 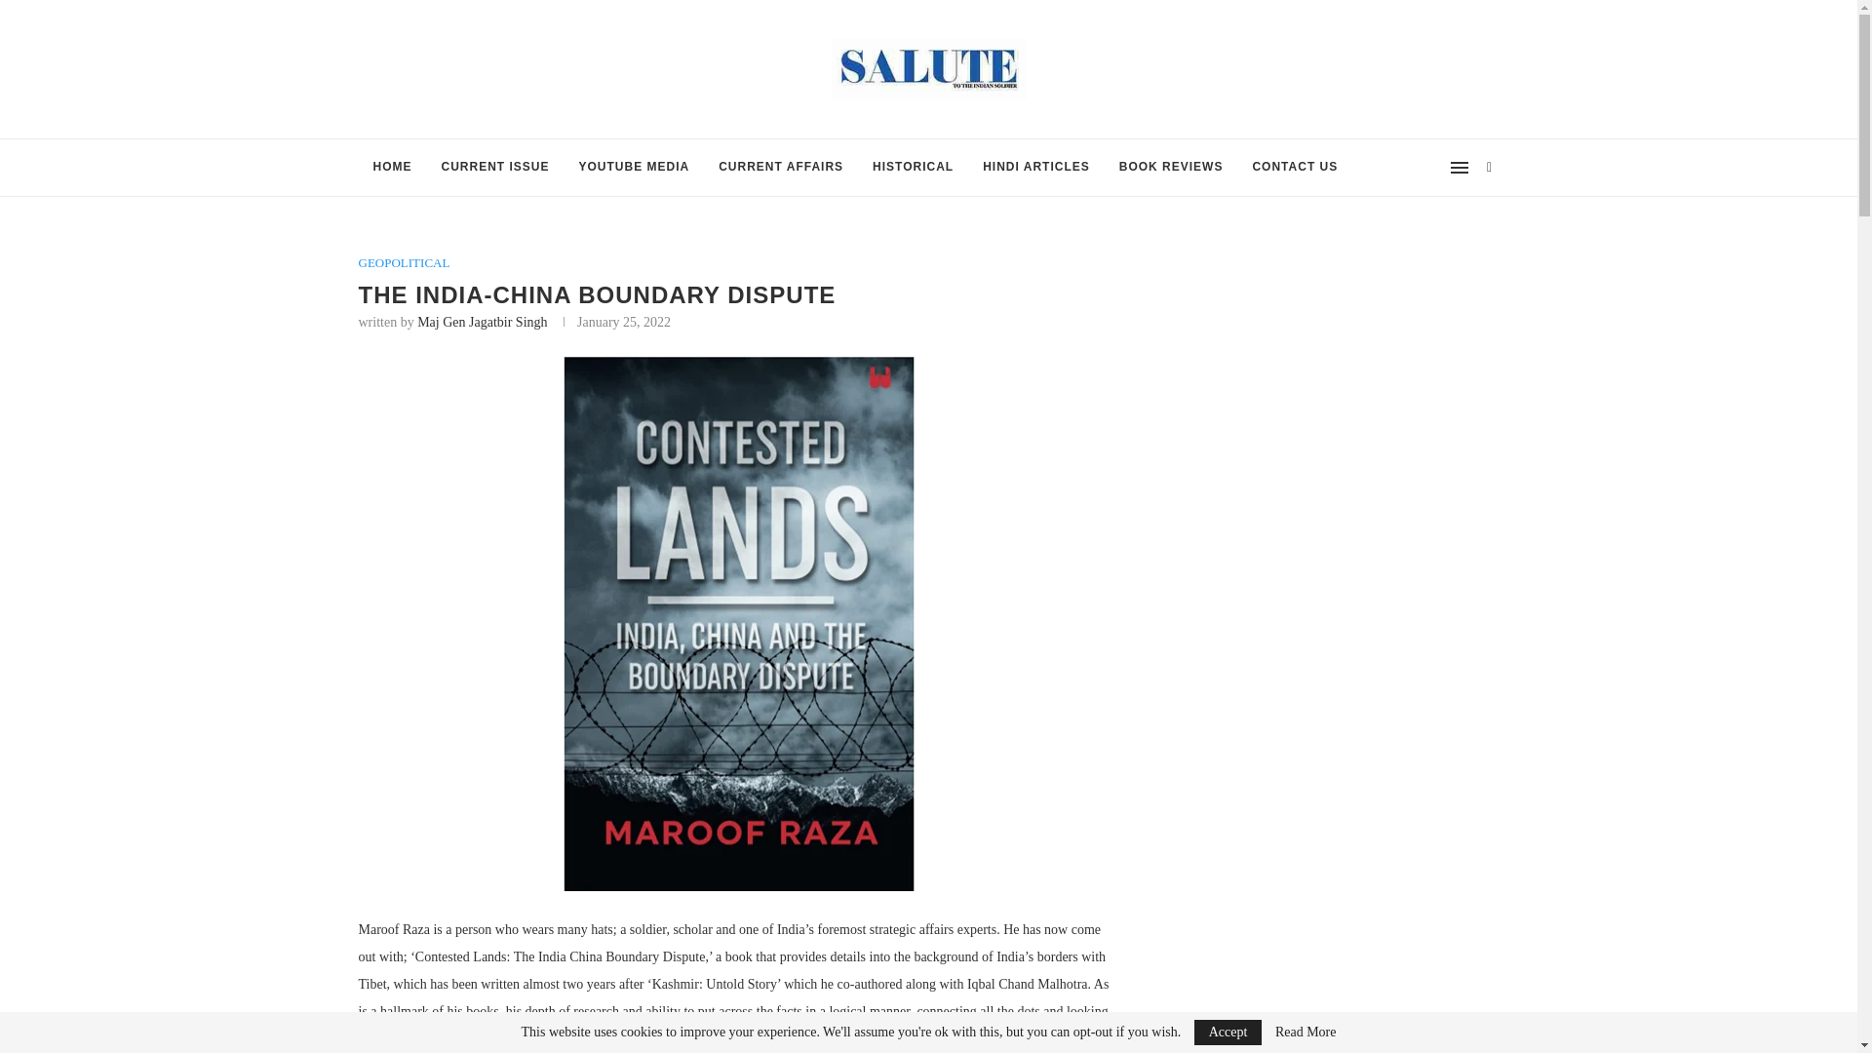 What do you see at coordinates (482, 322) in the screenshot?
I see `Maj Gen Jagatbir Singh` at bounding box center [482, 322].